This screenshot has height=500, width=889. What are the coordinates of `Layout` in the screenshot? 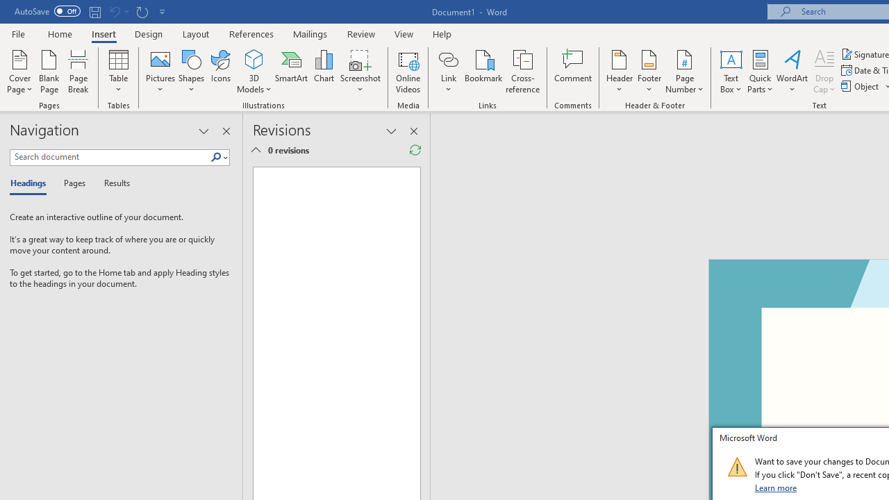 It's located at (196, 33).